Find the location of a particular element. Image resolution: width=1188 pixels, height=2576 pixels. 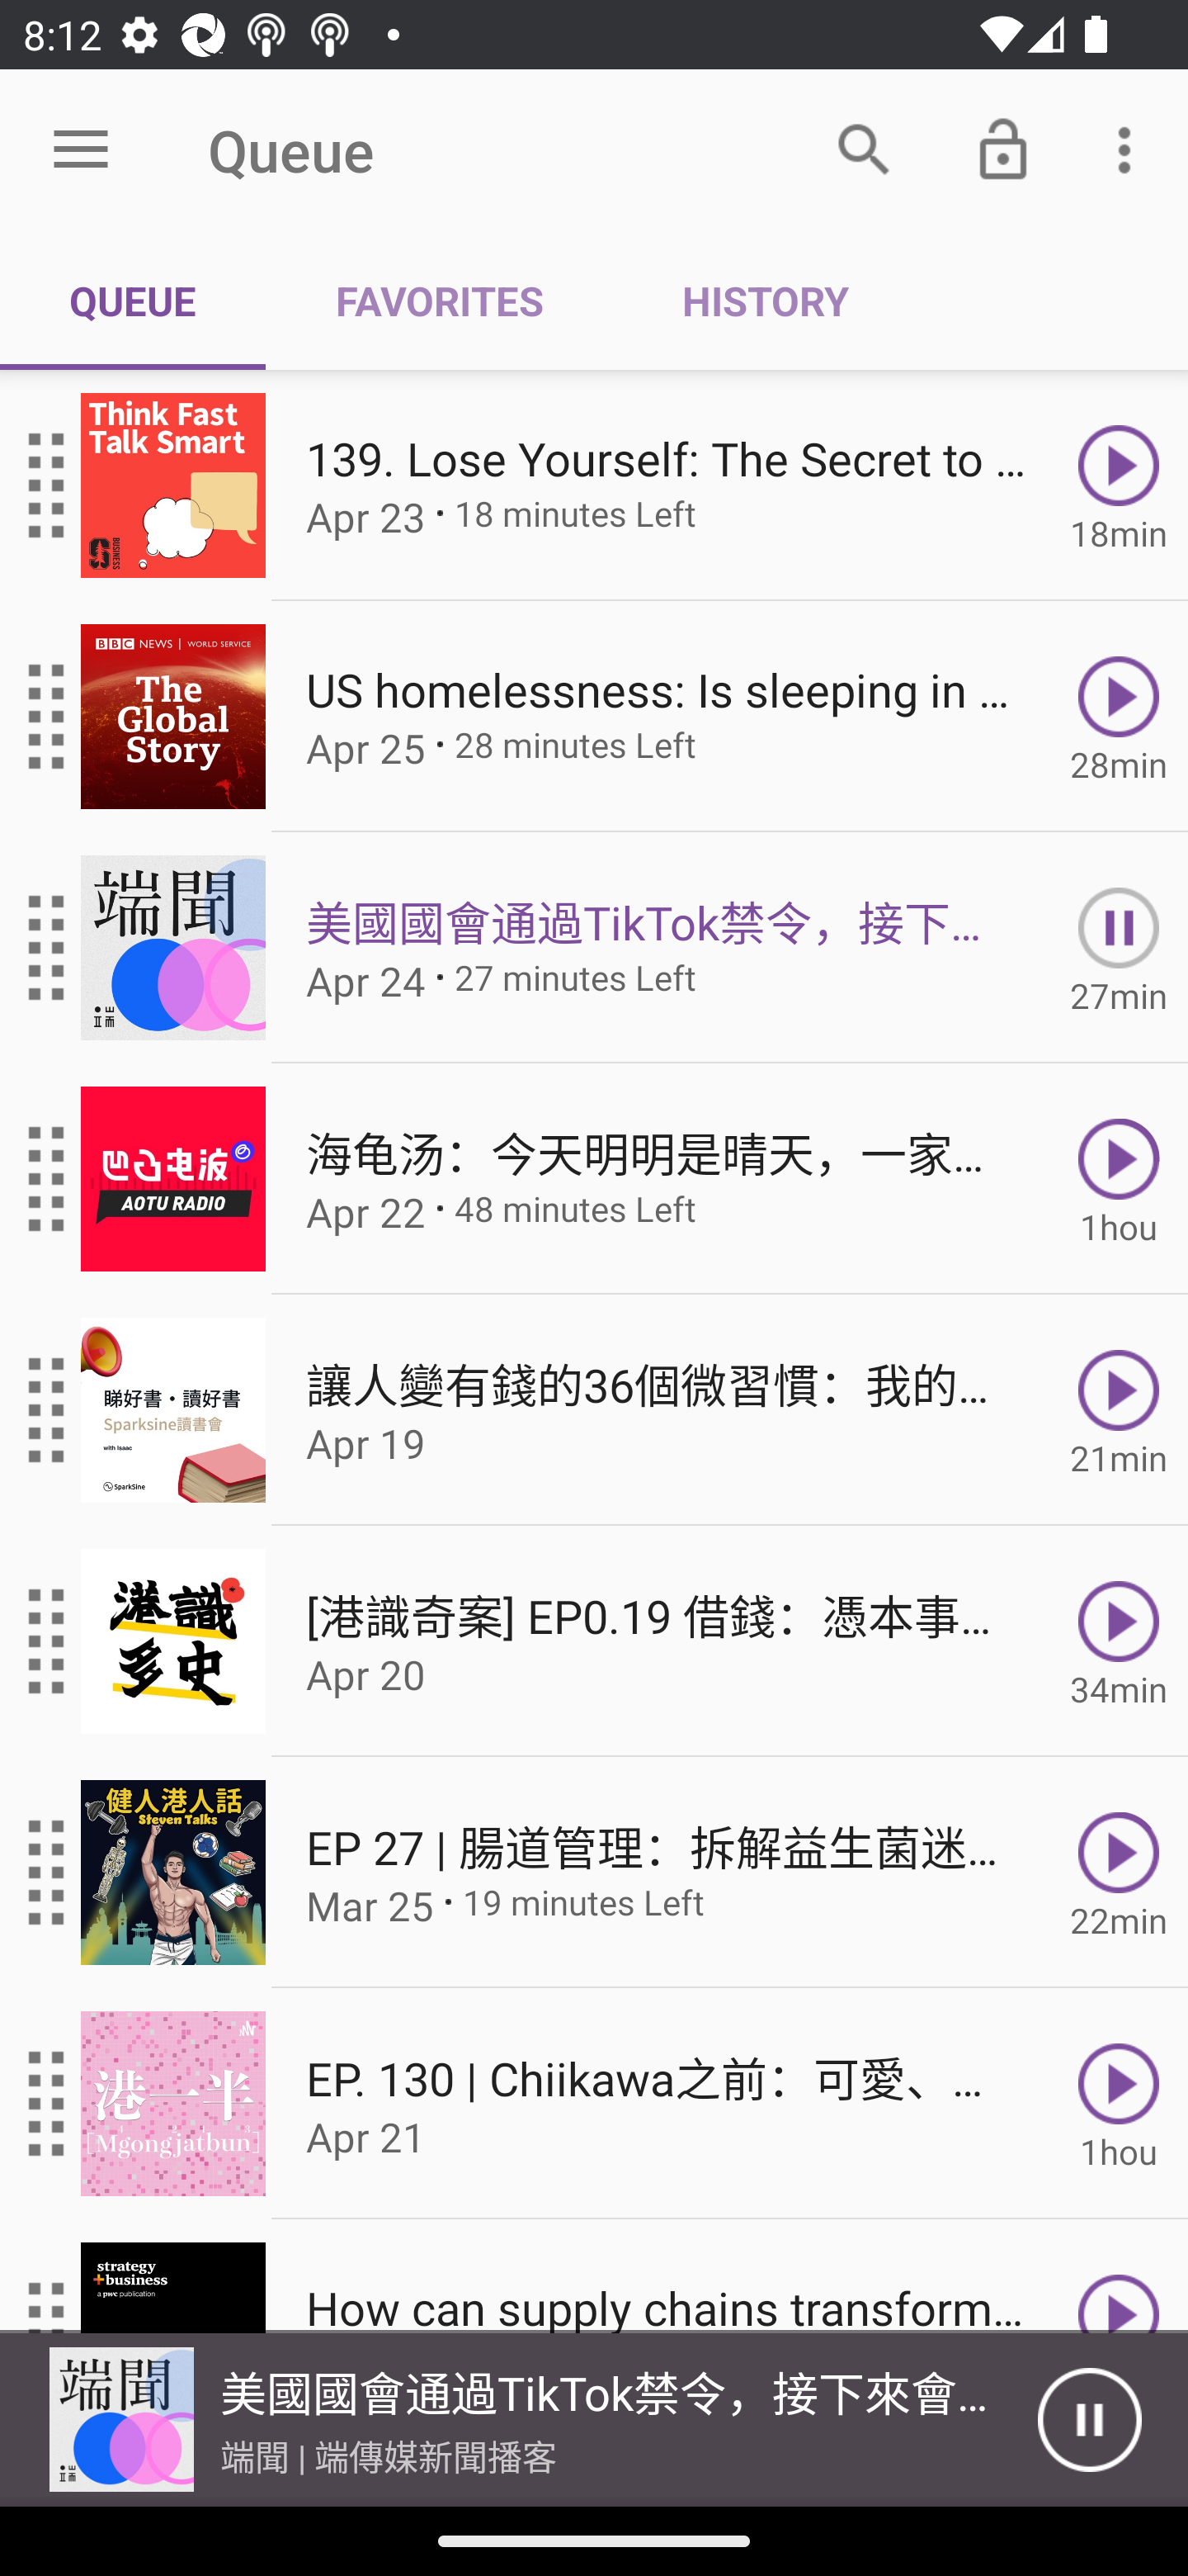

QUEUE is located at coordinates (133, 301).